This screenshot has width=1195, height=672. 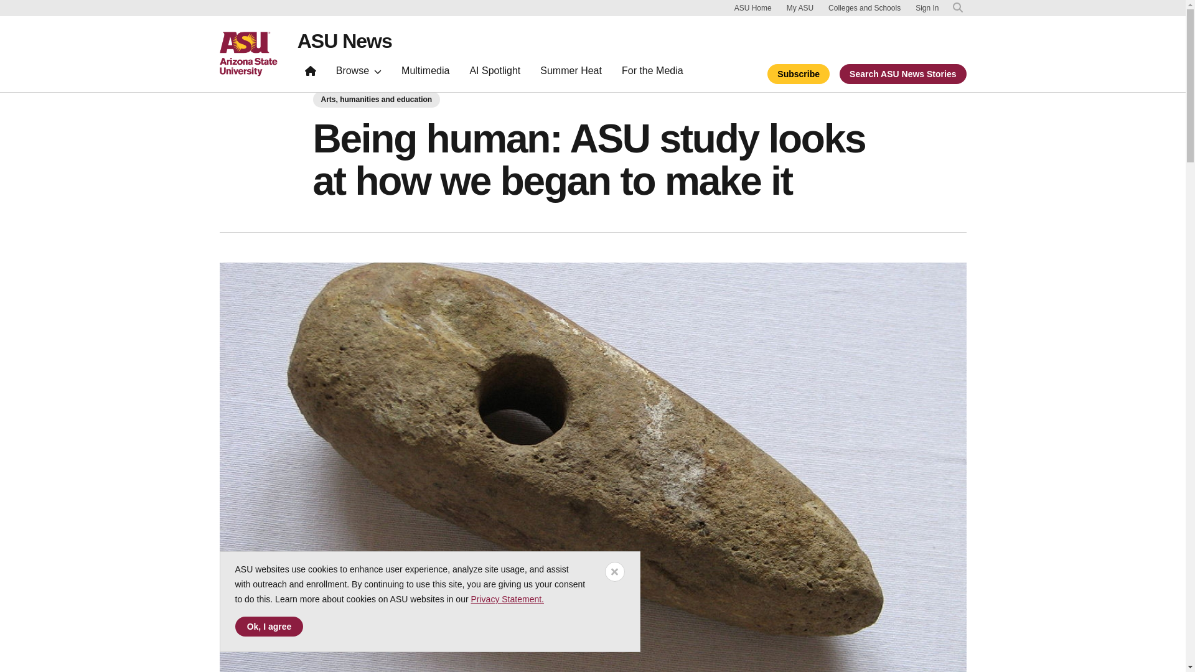 What do you see at coordinates (507, 599) in the screenshot?
I see `Privacy Statement.` at bounding box center [507, 599].